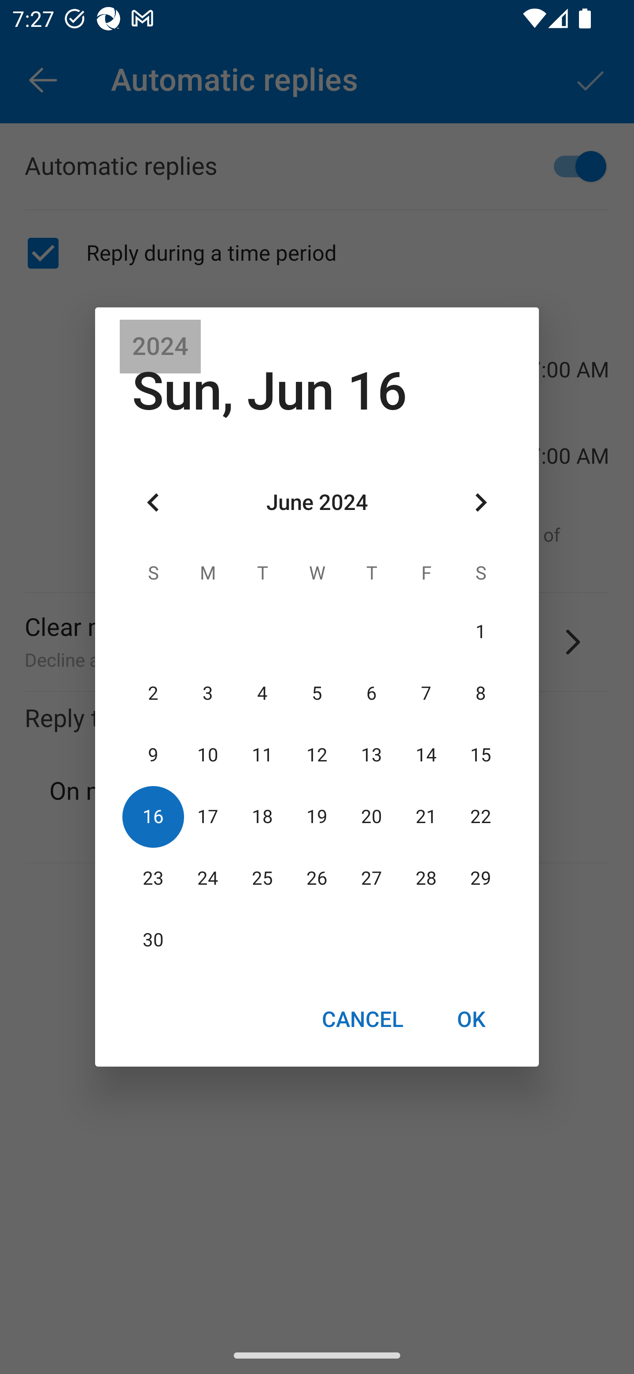 Image resolution: width=634 pixels, height=1374 pixels. I want to click on Next month, so click(481, 503).